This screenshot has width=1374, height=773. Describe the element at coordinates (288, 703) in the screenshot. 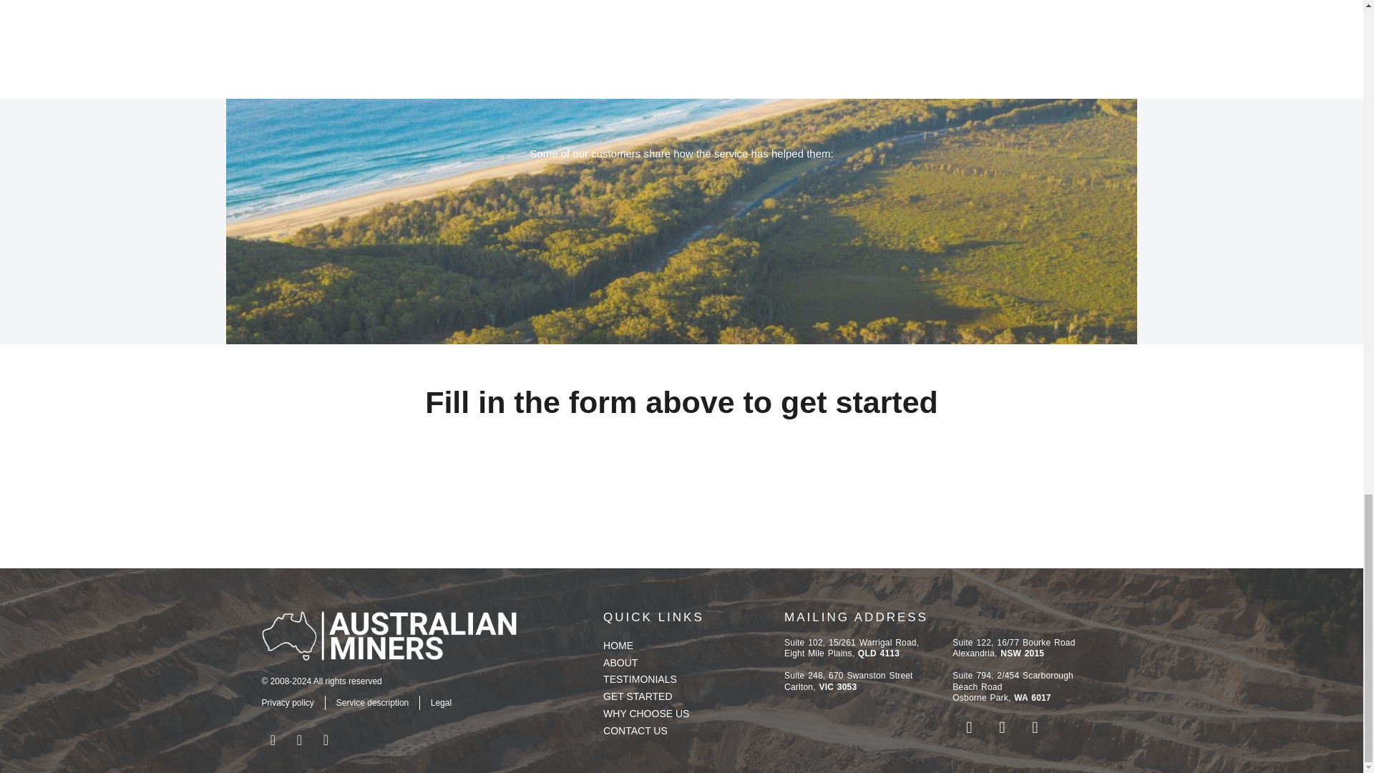

I see `Privacy policy` at that location.